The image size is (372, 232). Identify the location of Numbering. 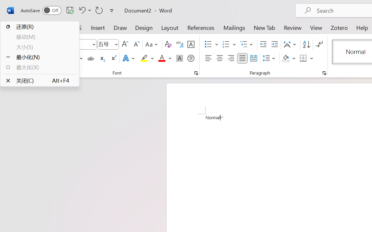
(226, 44).